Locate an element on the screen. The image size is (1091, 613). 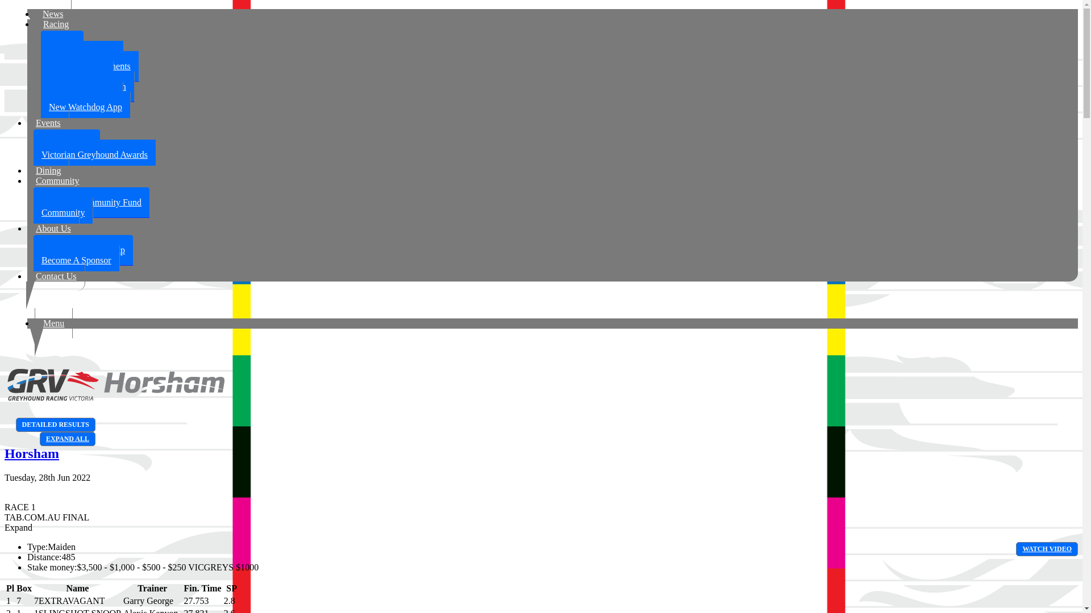
Horsham Community Fund is located at coordinates (91, 203).